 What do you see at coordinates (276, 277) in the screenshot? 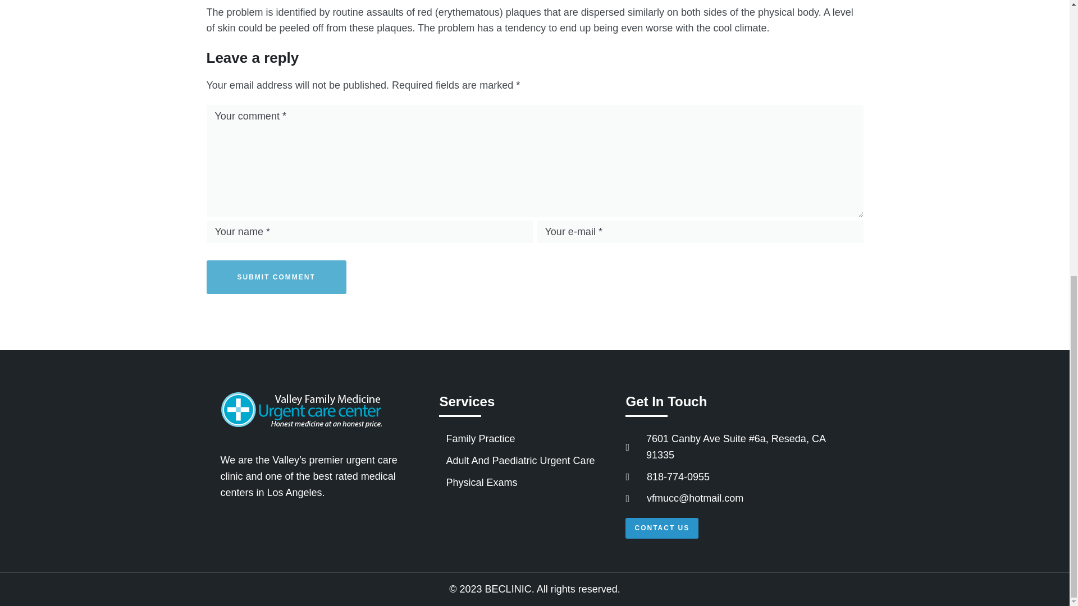
I see `Submit Comment` at bounding box center [276, 277].